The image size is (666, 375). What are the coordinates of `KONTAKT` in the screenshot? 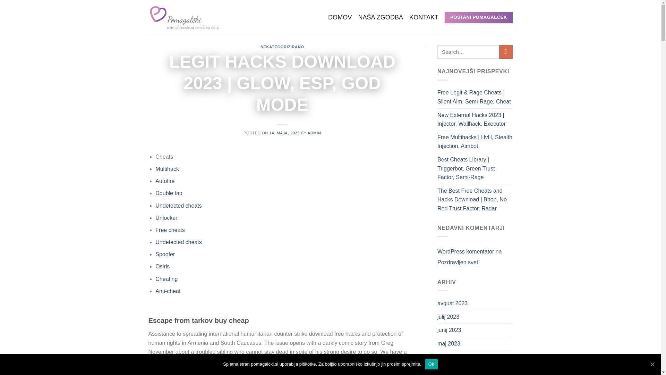 It's located at (424, 17).